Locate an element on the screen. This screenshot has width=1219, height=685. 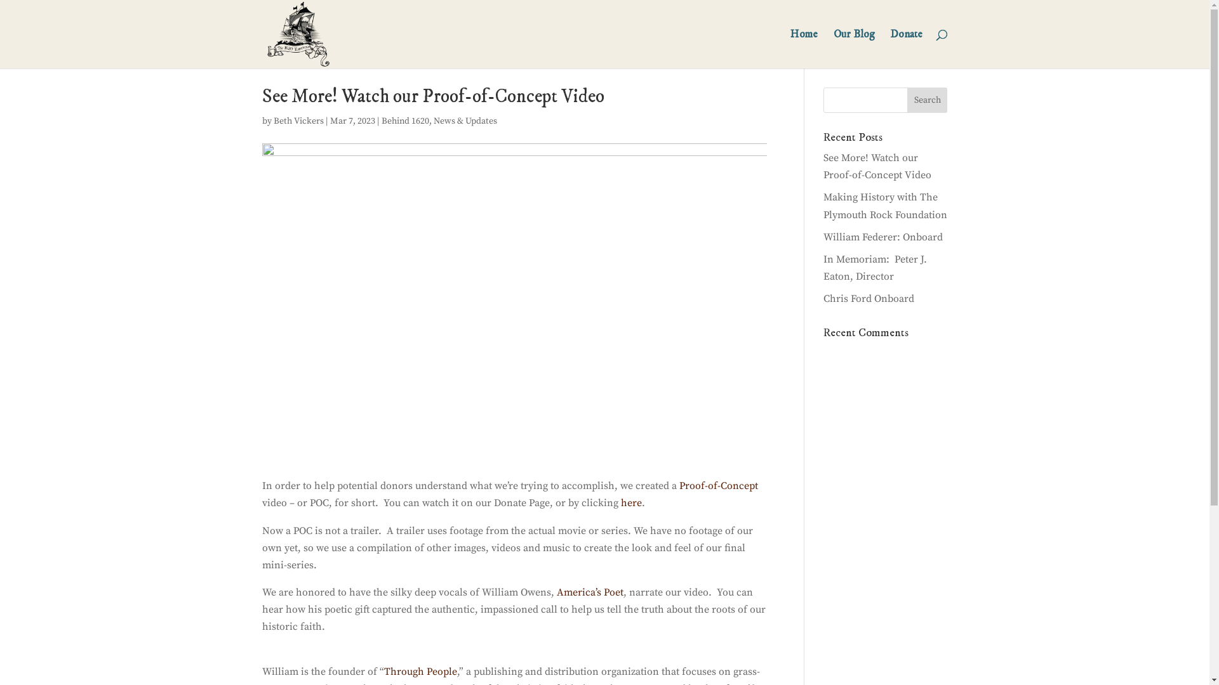
See More! Watch our Proof-of-Concept Video is located at coordinates (877, 166).